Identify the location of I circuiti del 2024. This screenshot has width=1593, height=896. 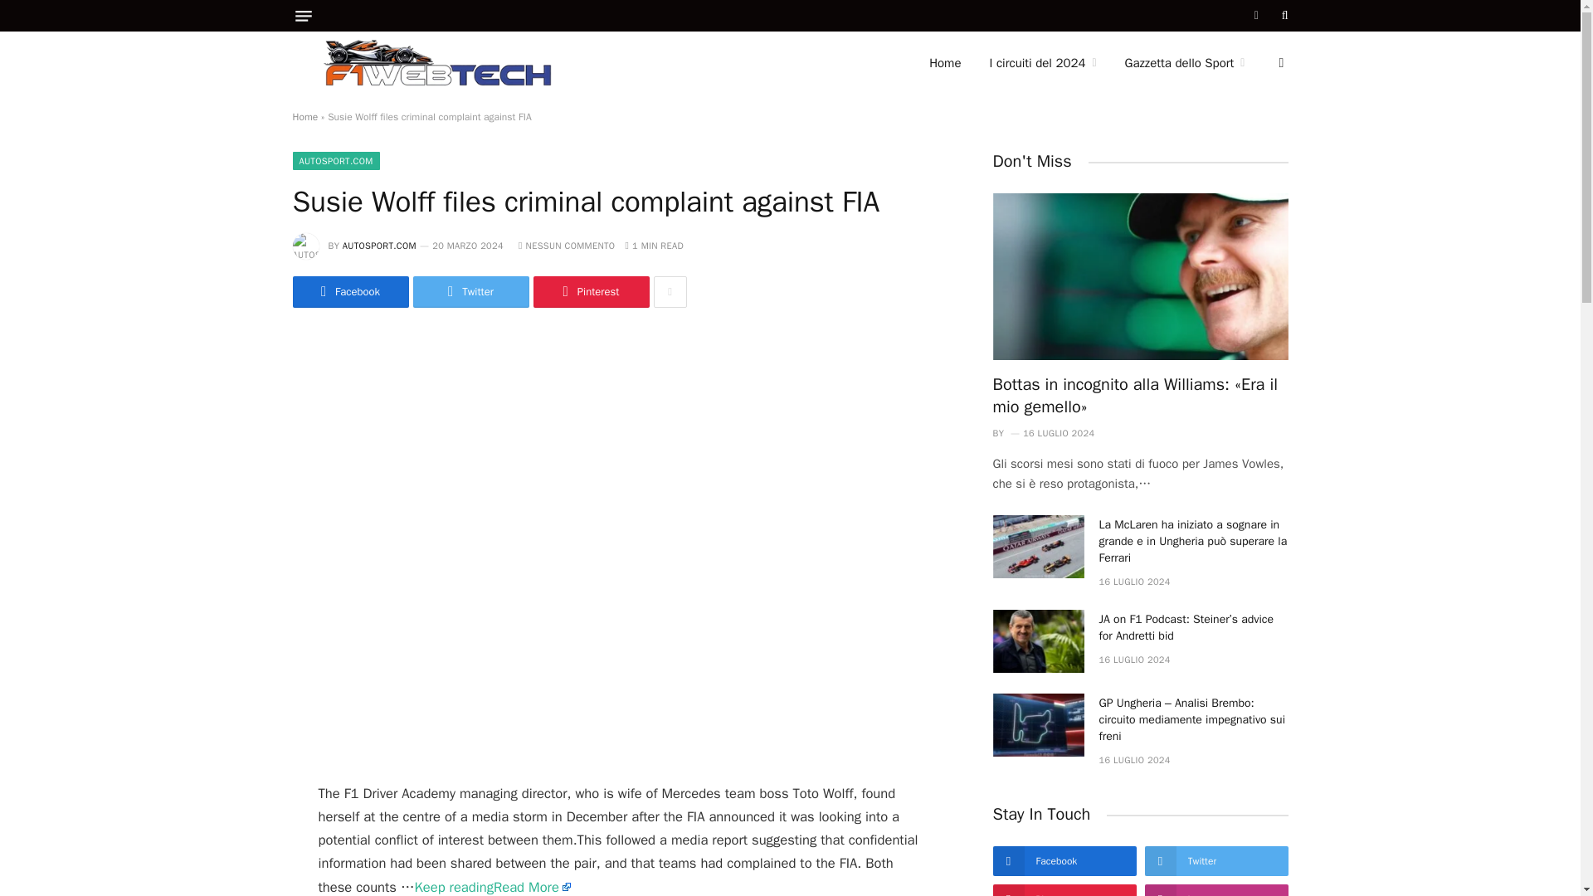
(1042, 63).